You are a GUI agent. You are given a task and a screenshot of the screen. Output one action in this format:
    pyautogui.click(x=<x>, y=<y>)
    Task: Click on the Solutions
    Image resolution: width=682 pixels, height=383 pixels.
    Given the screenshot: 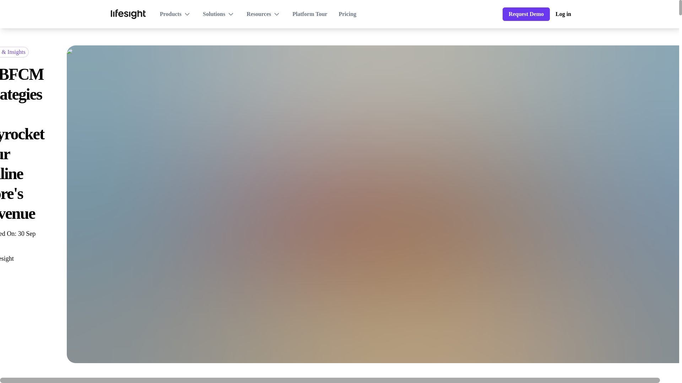 What is the action you would take?
    pyautogui.click(x=219, y=14)
    